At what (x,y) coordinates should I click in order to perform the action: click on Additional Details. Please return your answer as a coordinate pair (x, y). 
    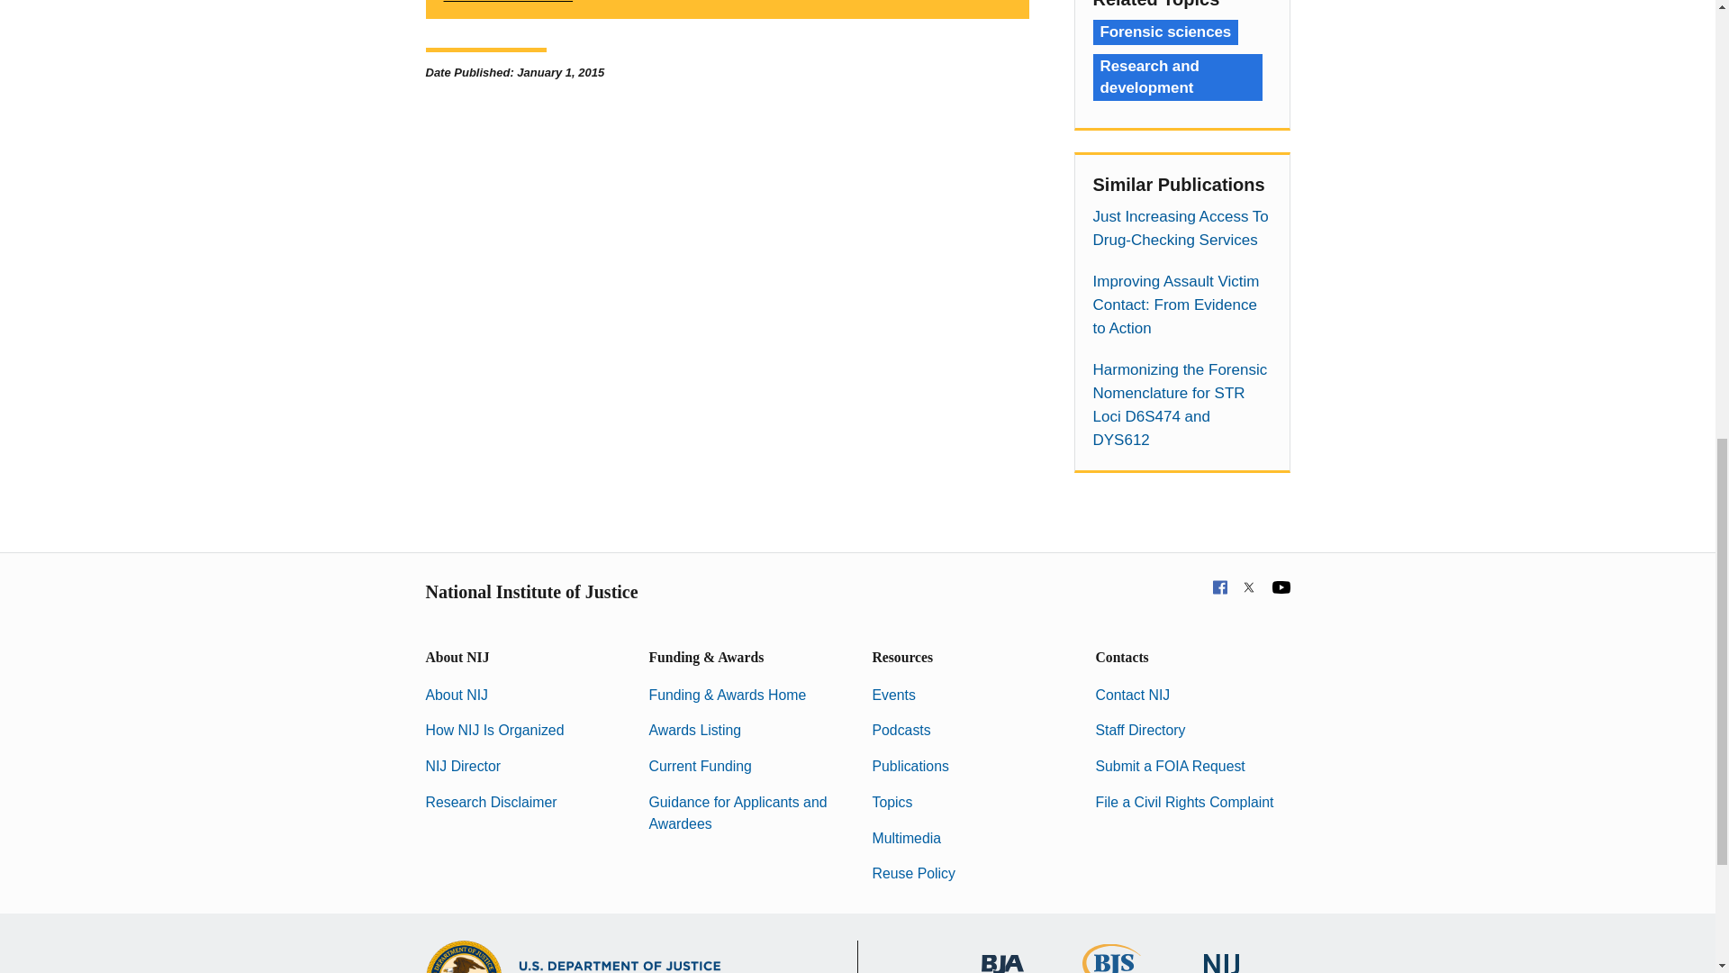
    Looking at the image, I should click on (727, 9).